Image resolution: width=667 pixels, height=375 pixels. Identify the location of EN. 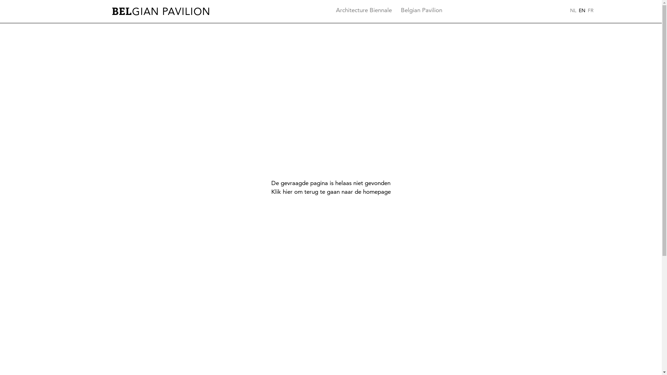
(582, 10).